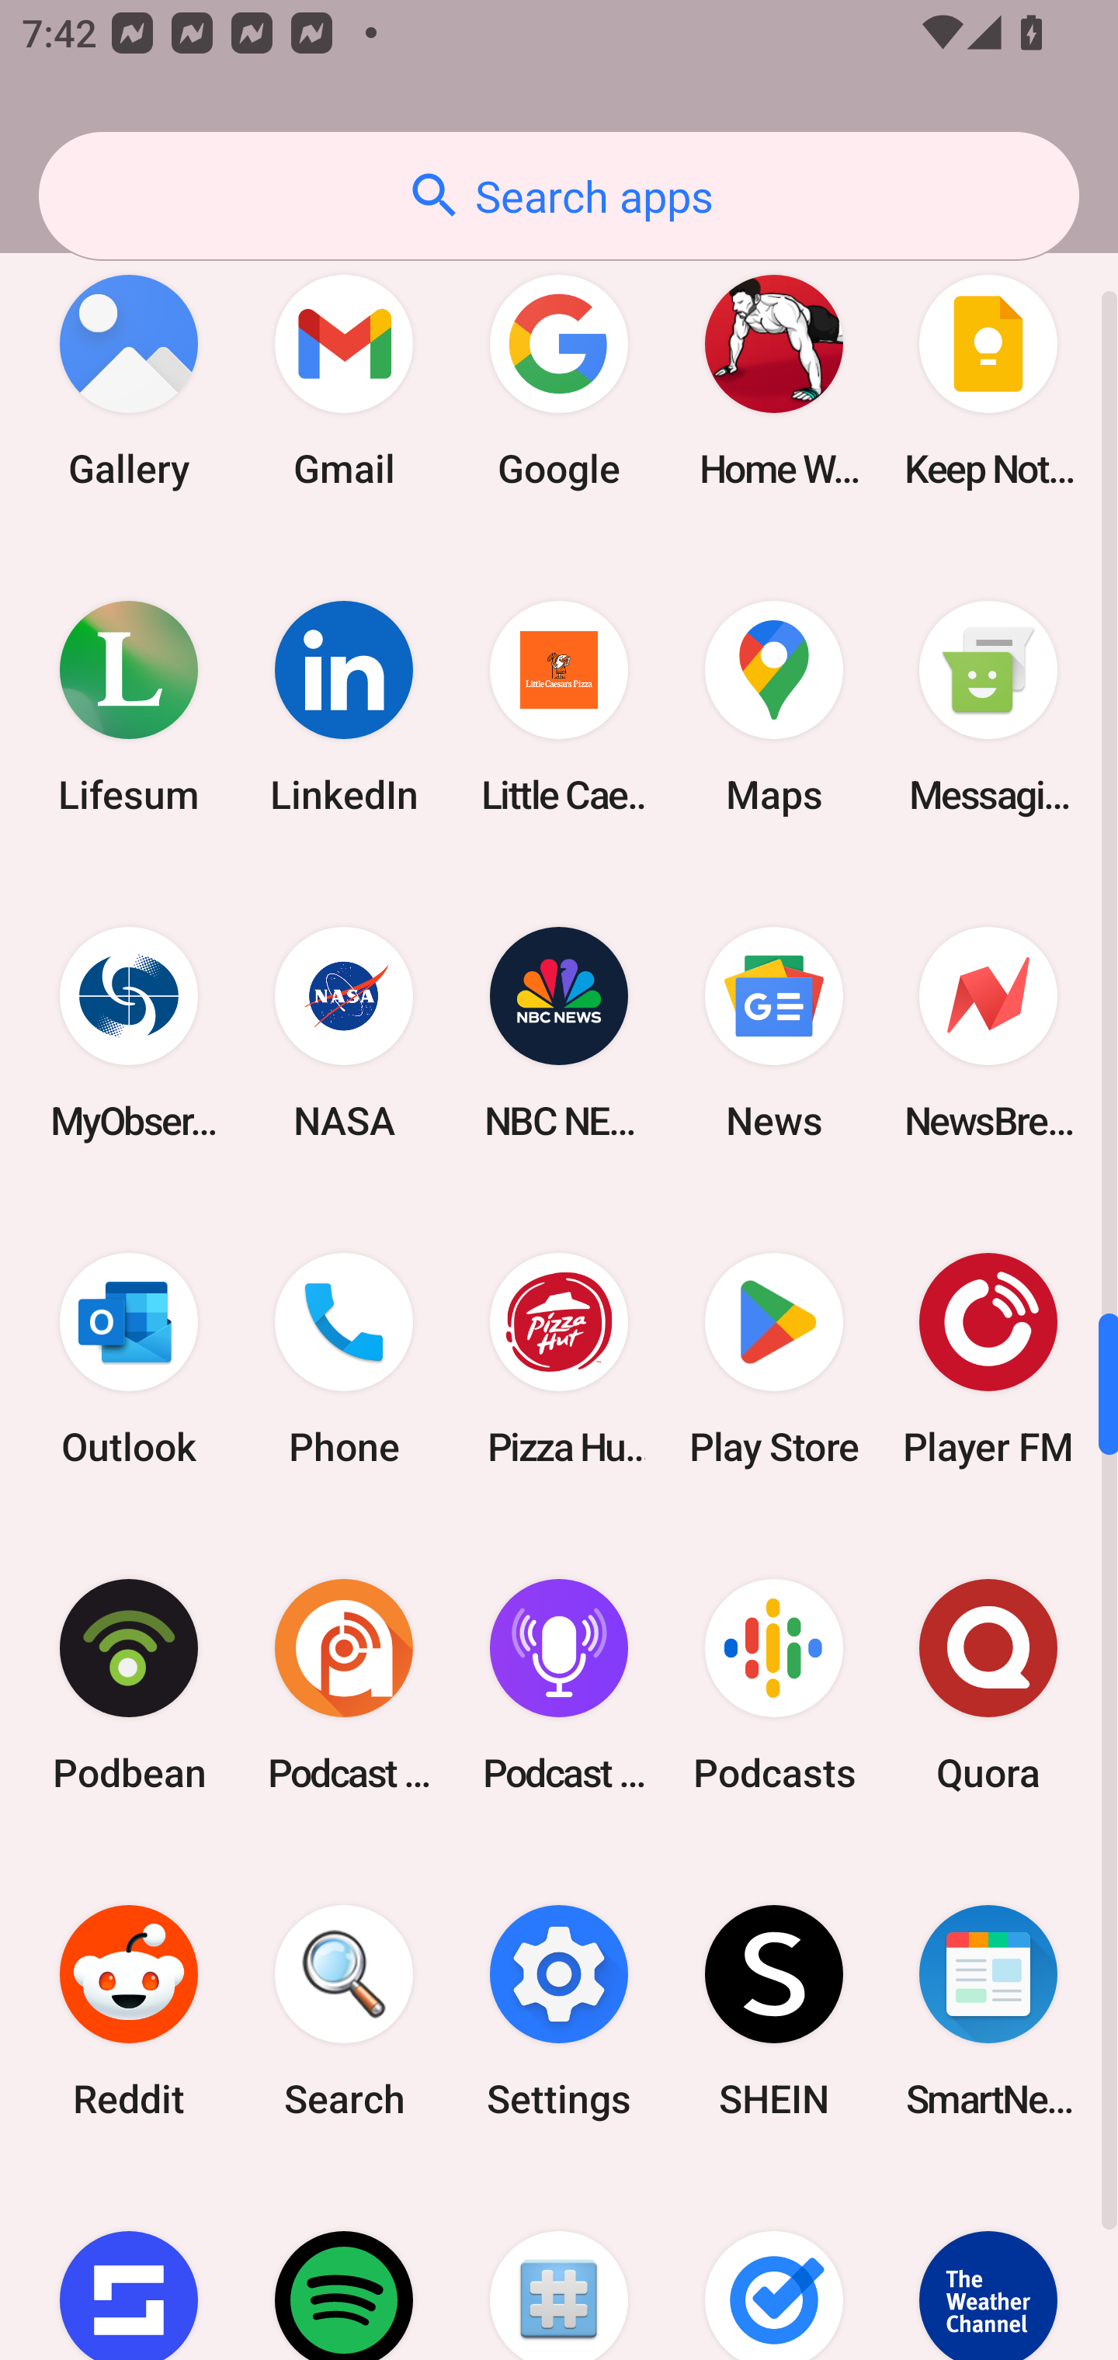 This screenshot has height=2360, width=1118. Describe the element at coordinates (988, 380) in the screenshot. I see `Keep Notes` at that location.